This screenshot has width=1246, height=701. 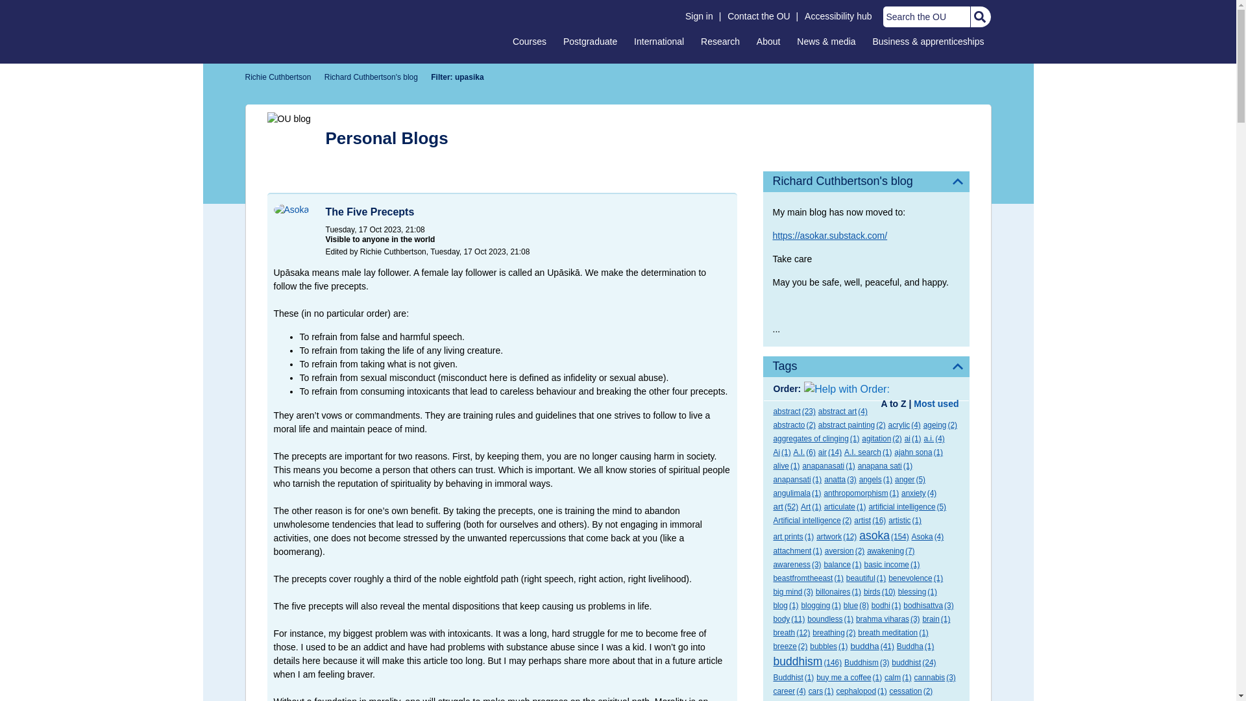 I want to click on Contact the OU, so click(x=759, y=16).